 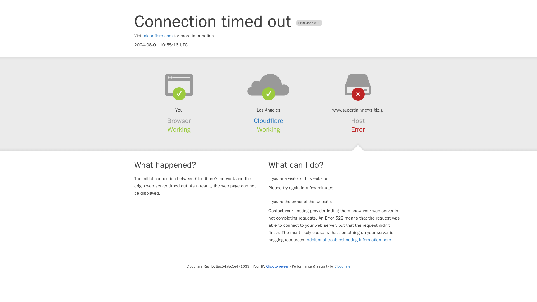 What do you see at coordinates (268, 121) in the screenshot?
I see `Cloudflare` at bounding box center [268, 121].